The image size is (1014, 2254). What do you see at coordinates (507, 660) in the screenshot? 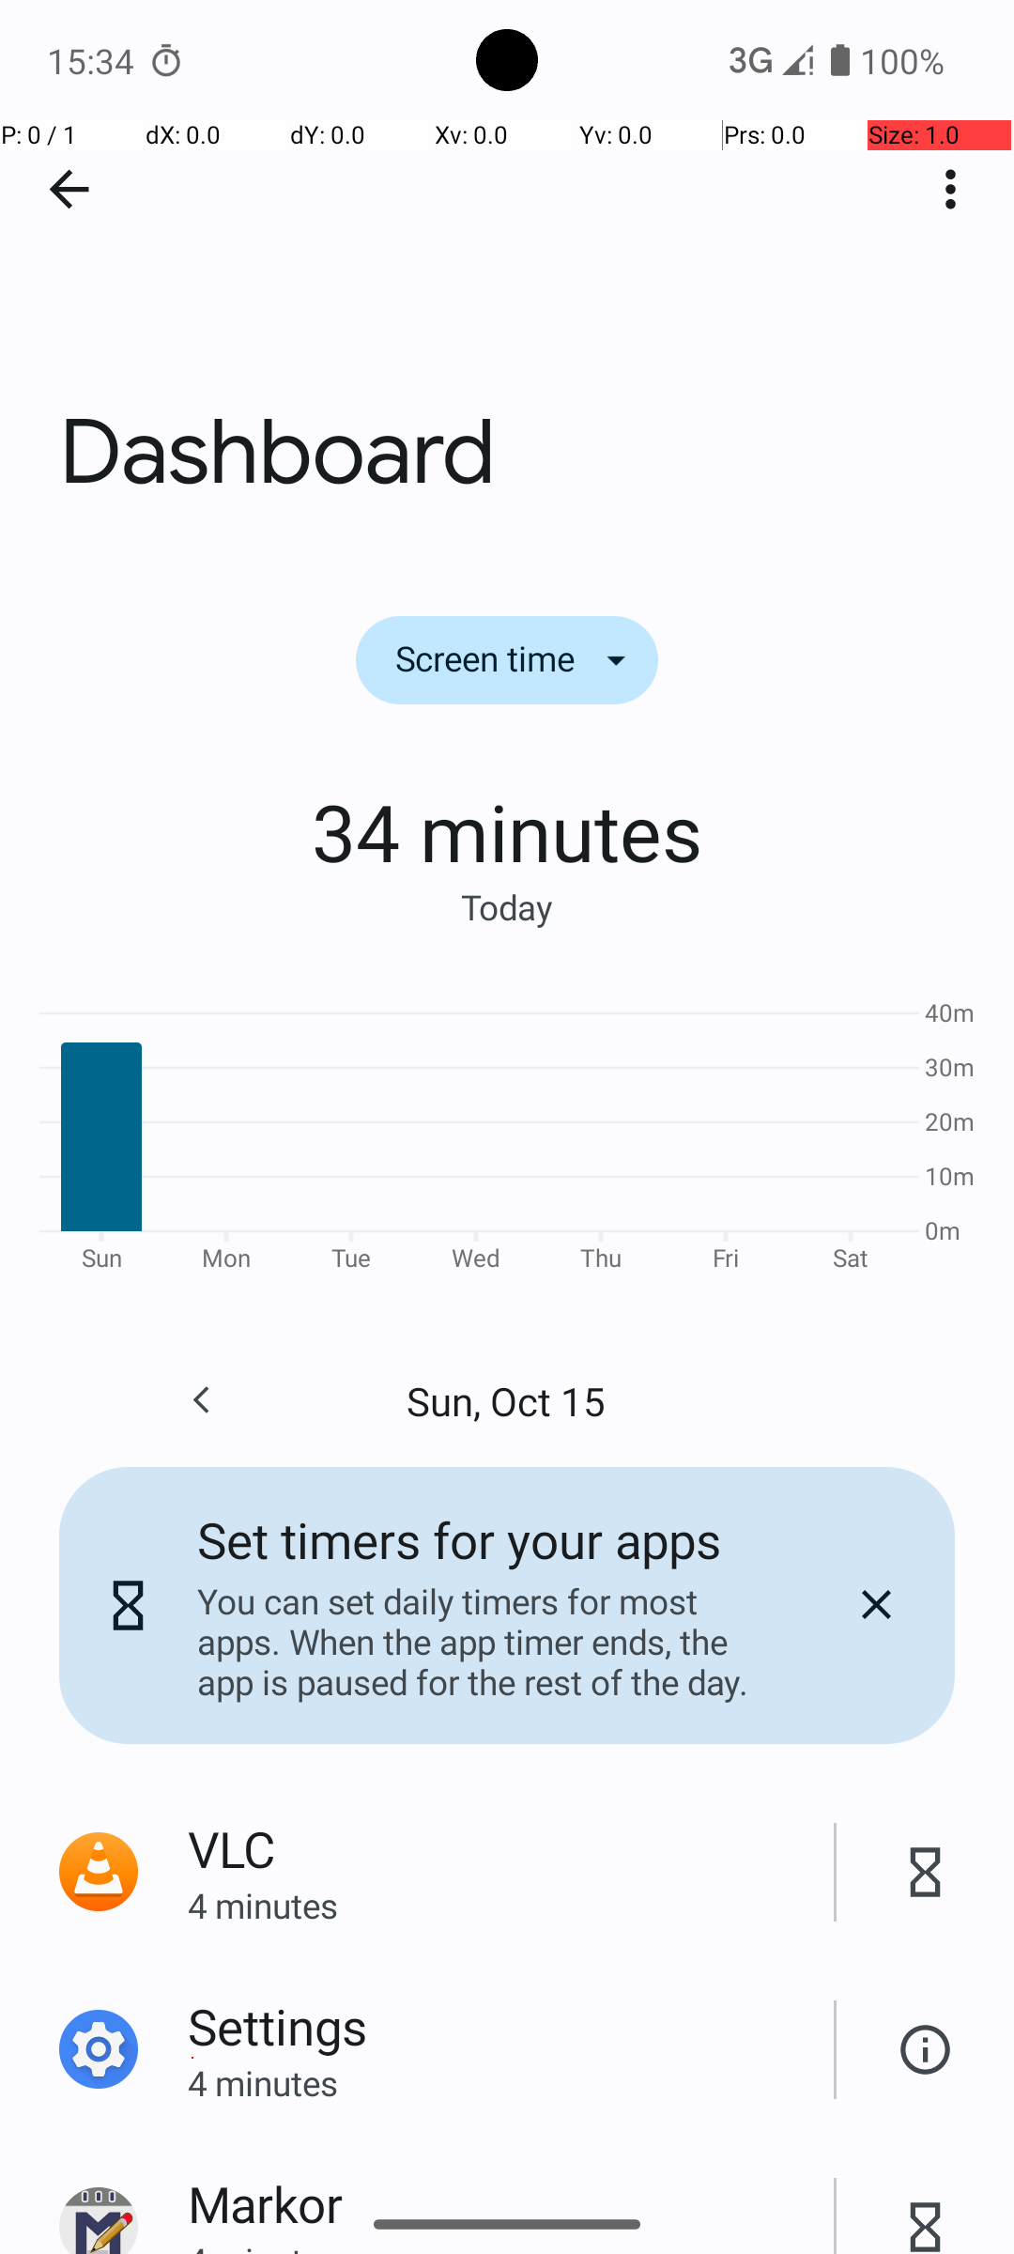
I see `Screen time` at bounding box center [507, 660].